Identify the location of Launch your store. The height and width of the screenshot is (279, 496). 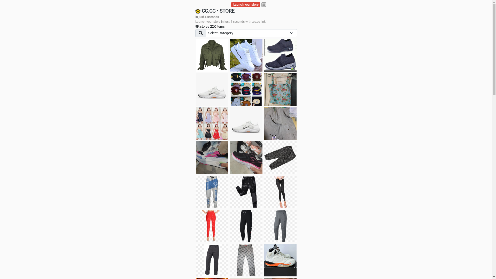
(246, 5).